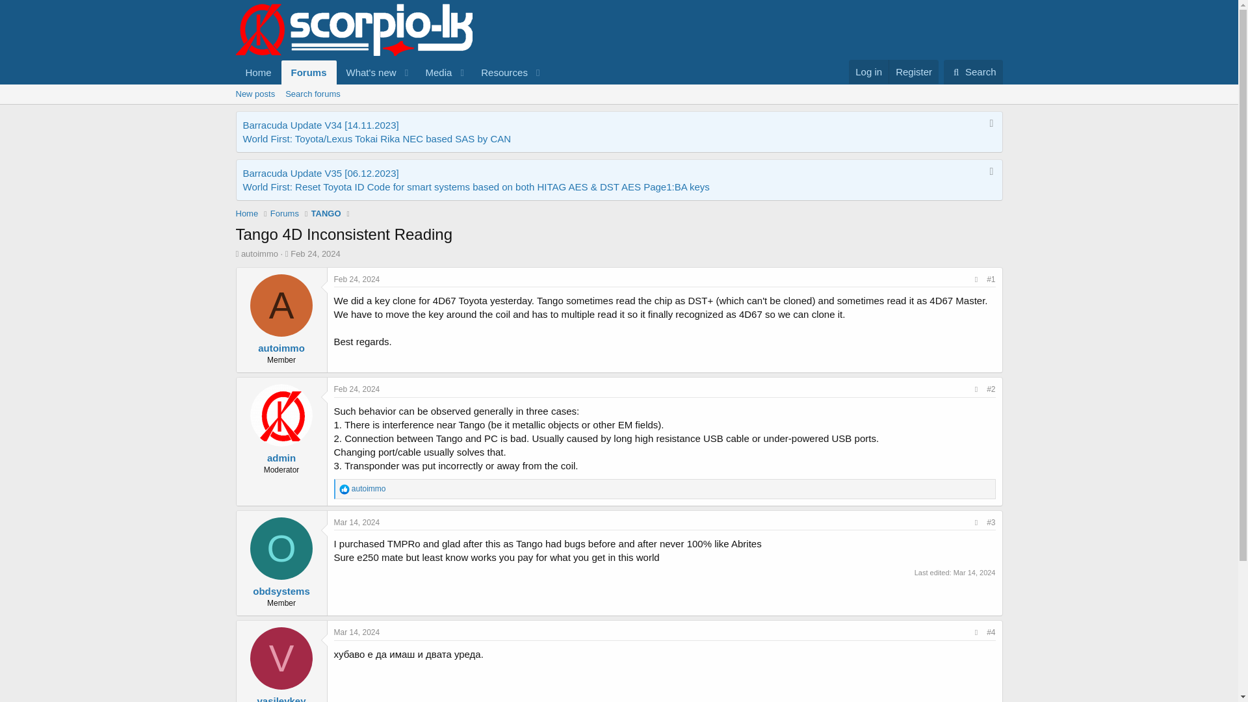 The width and height of the screenshot is (1248, 702). What do you see at coordinates (973, 71) in the screenshot?
I see `Search` at bounding box center [973, 71].